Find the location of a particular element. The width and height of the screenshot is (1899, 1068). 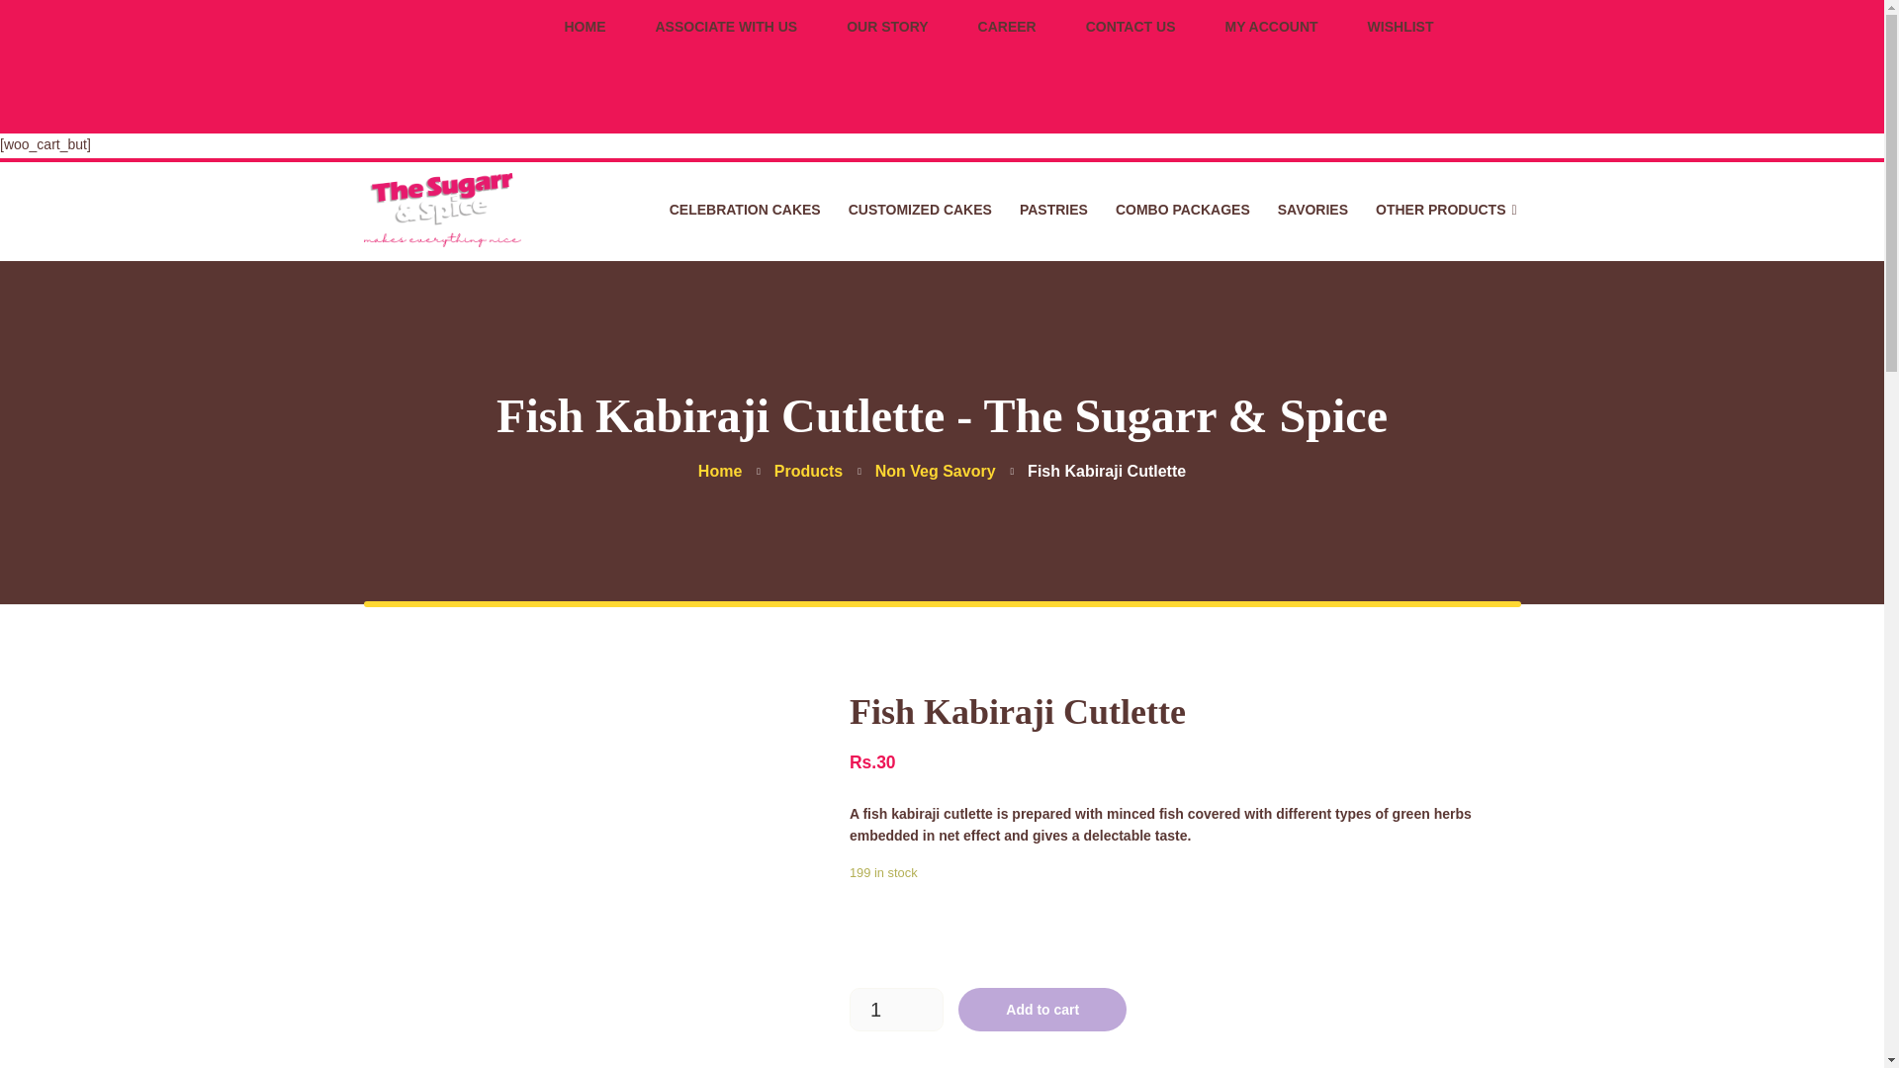

Go to Home. is located at coordinates (720, 471).